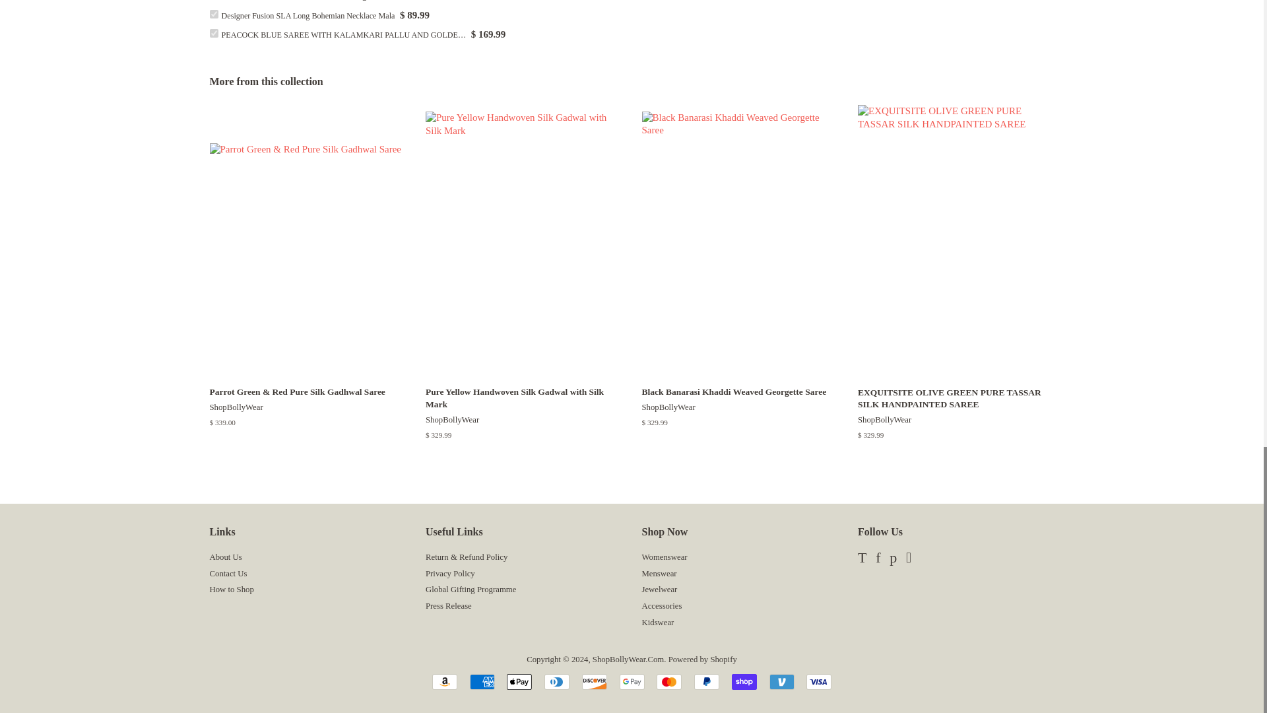 This screenshot has width=1267, height=713. What do you see at coordinates (744, 681) in the screenshot?
I see `Shop Pay` at bounding box center [744, 681].